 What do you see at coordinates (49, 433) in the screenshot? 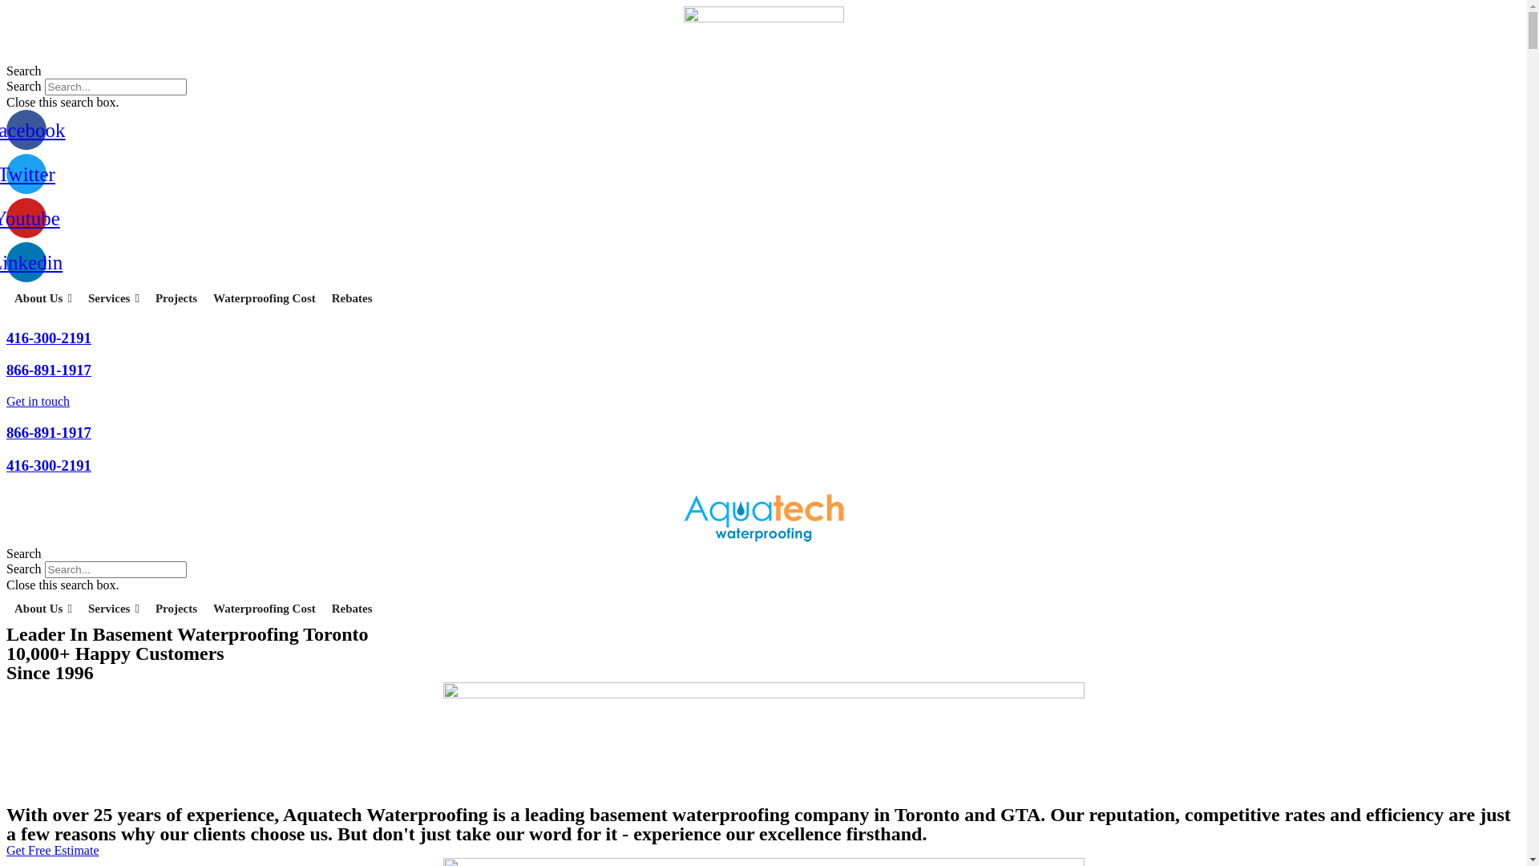
I see `866-891-1917` at bounding box center [49, 433].